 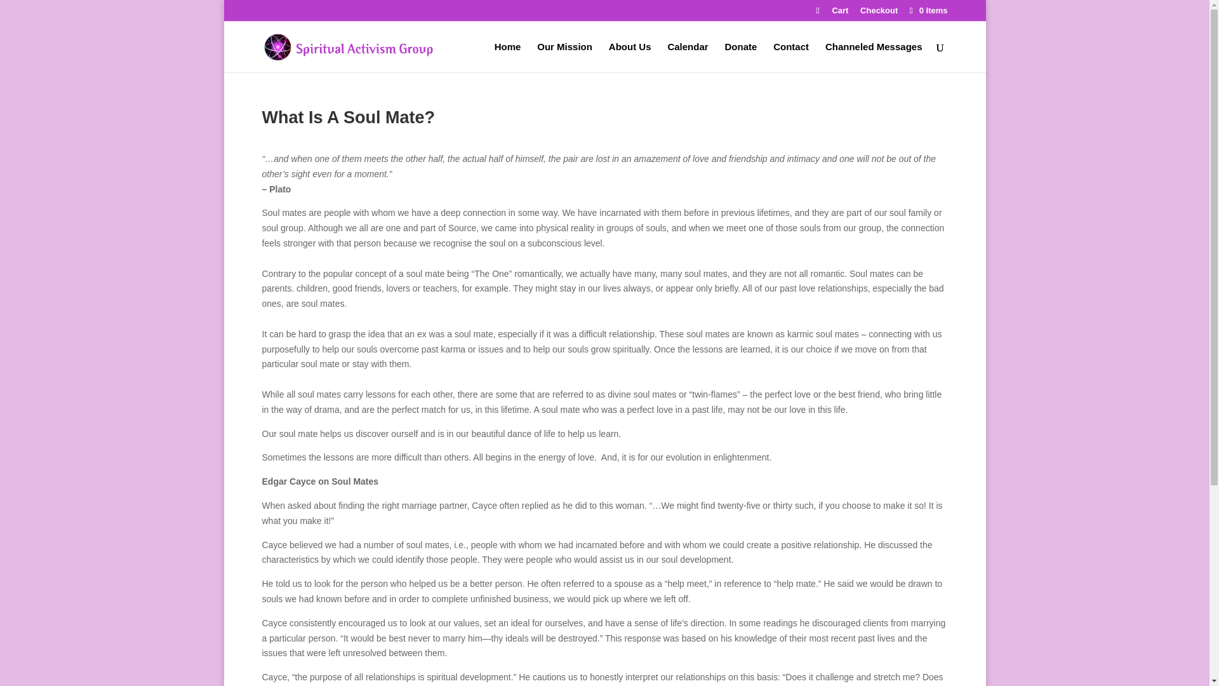 What do you see at coordinates (874, 57) in the screenshot?
I see `Channeled Messages` at bounding box center [874, 57].